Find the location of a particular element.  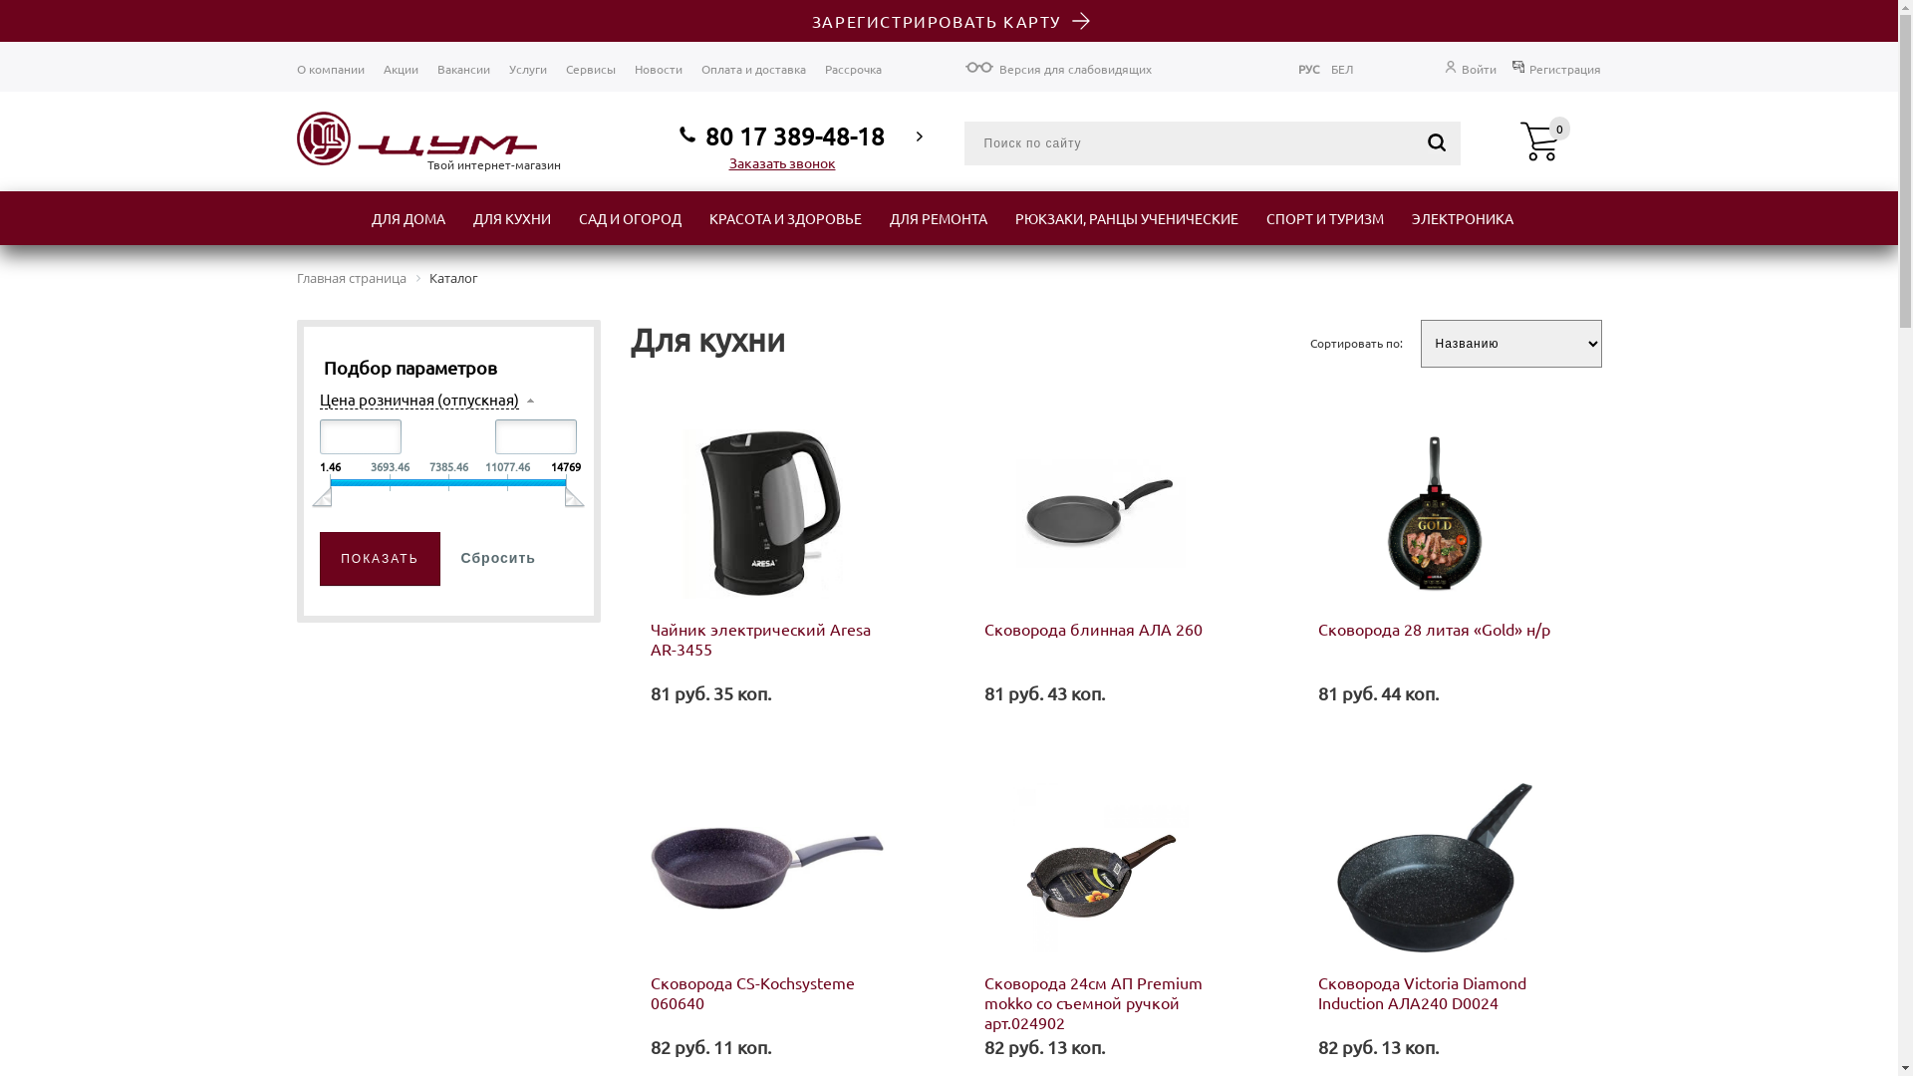

80 17 389-48-18 is located at coordinates (782, 136).